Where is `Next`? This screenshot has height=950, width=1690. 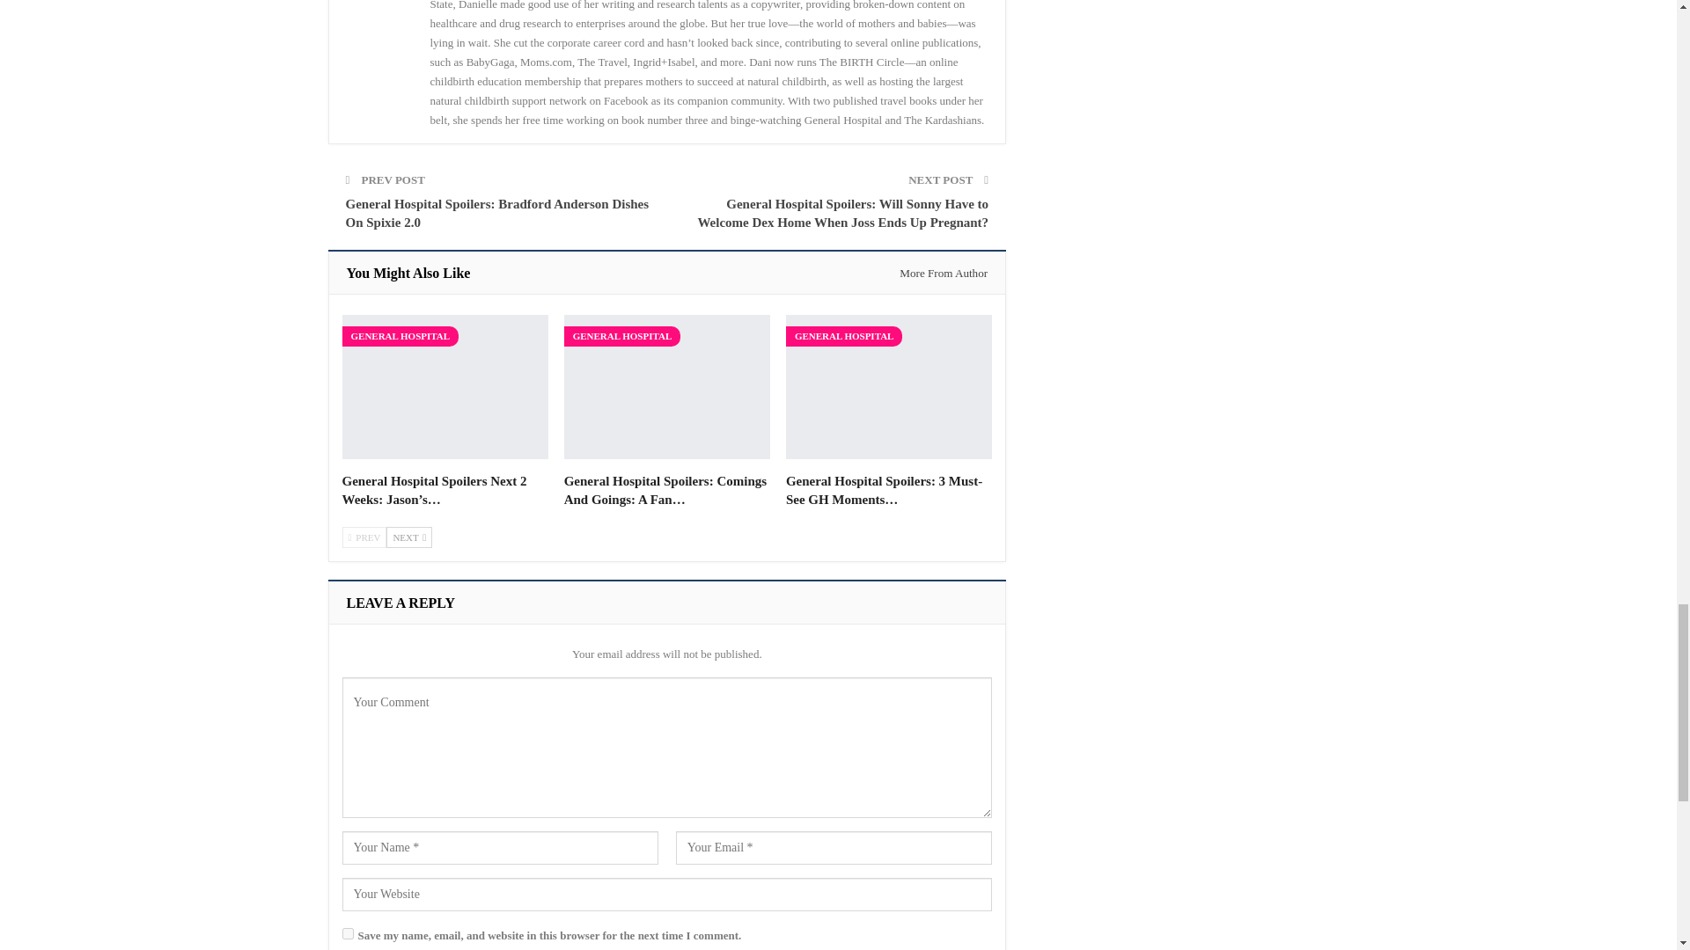 Next is located at coordinates (409, 537).